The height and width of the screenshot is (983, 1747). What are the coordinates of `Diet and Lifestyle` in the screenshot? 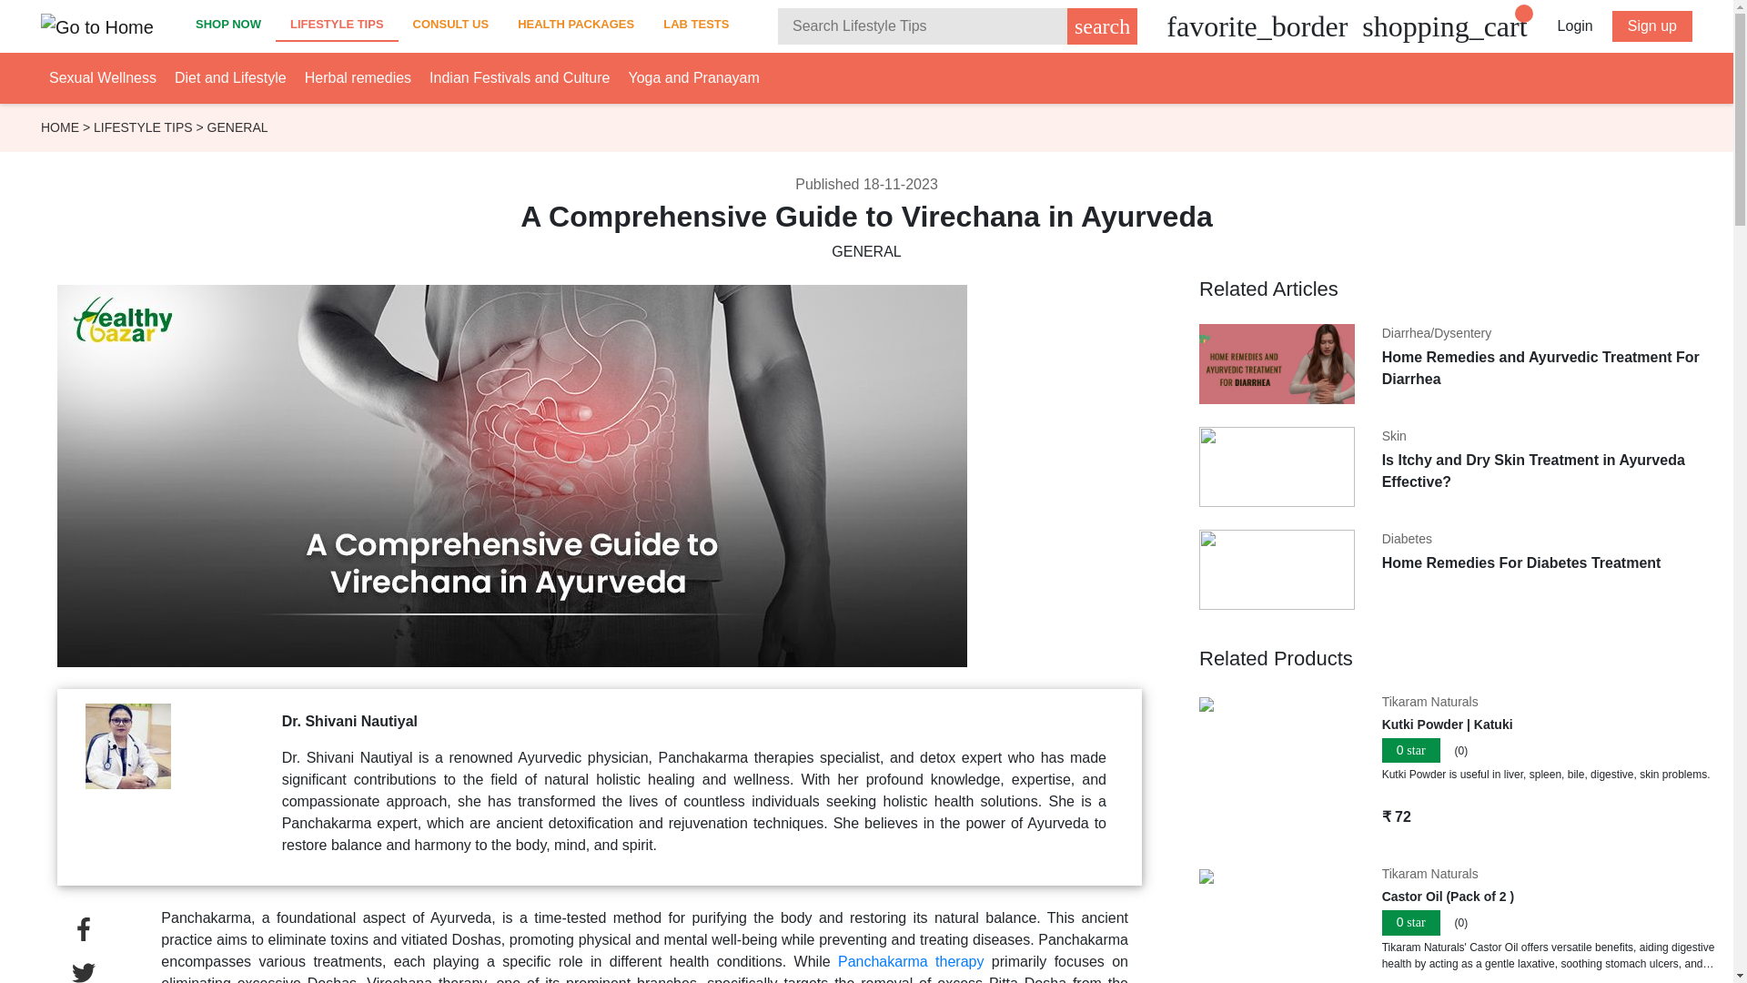 It's located at (230, 76).